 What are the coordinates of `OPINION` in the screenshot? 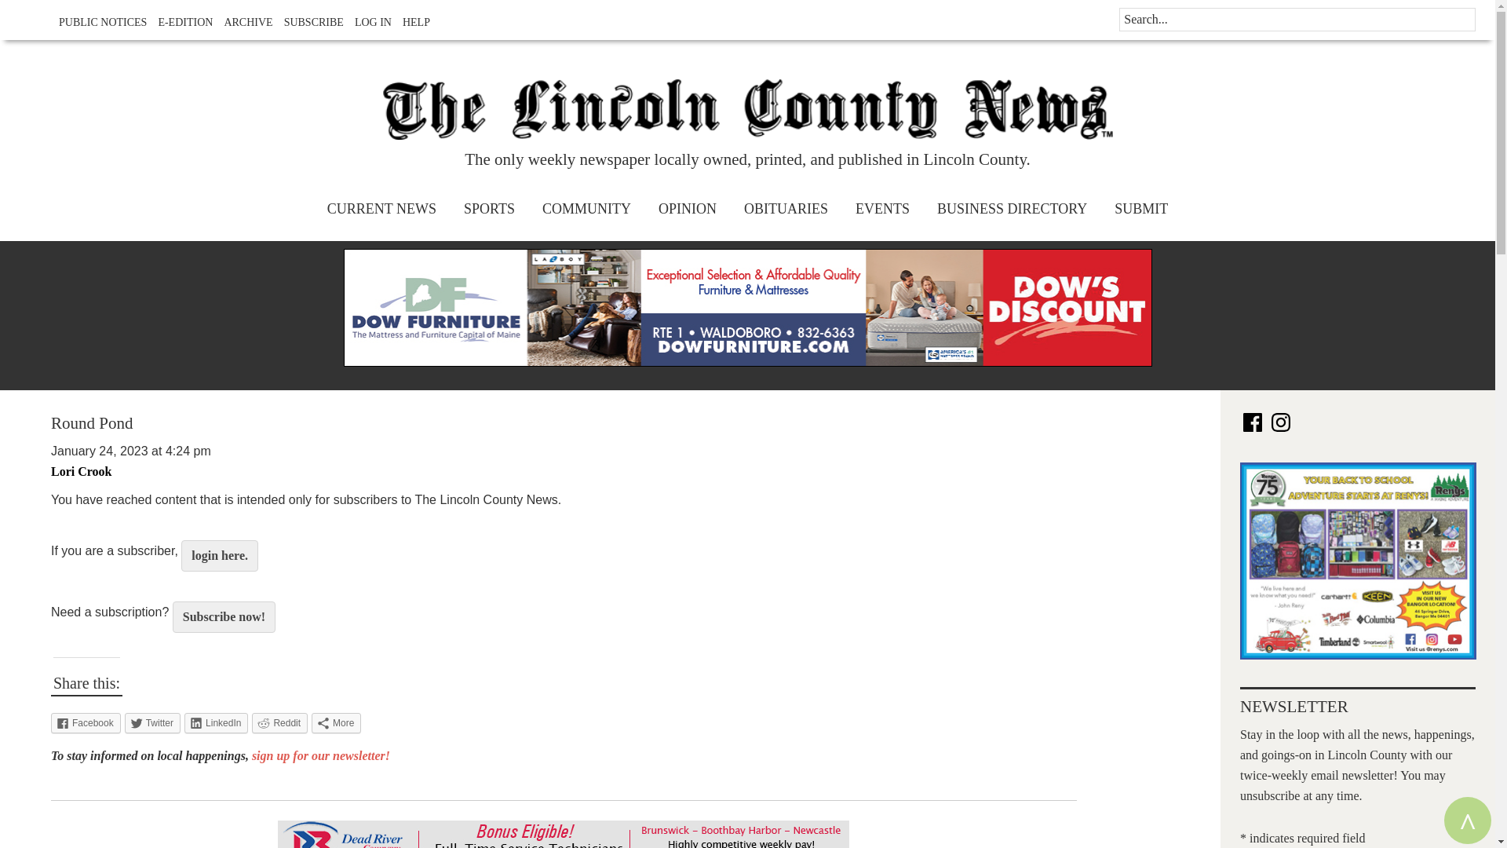 It's located at (687, 209).